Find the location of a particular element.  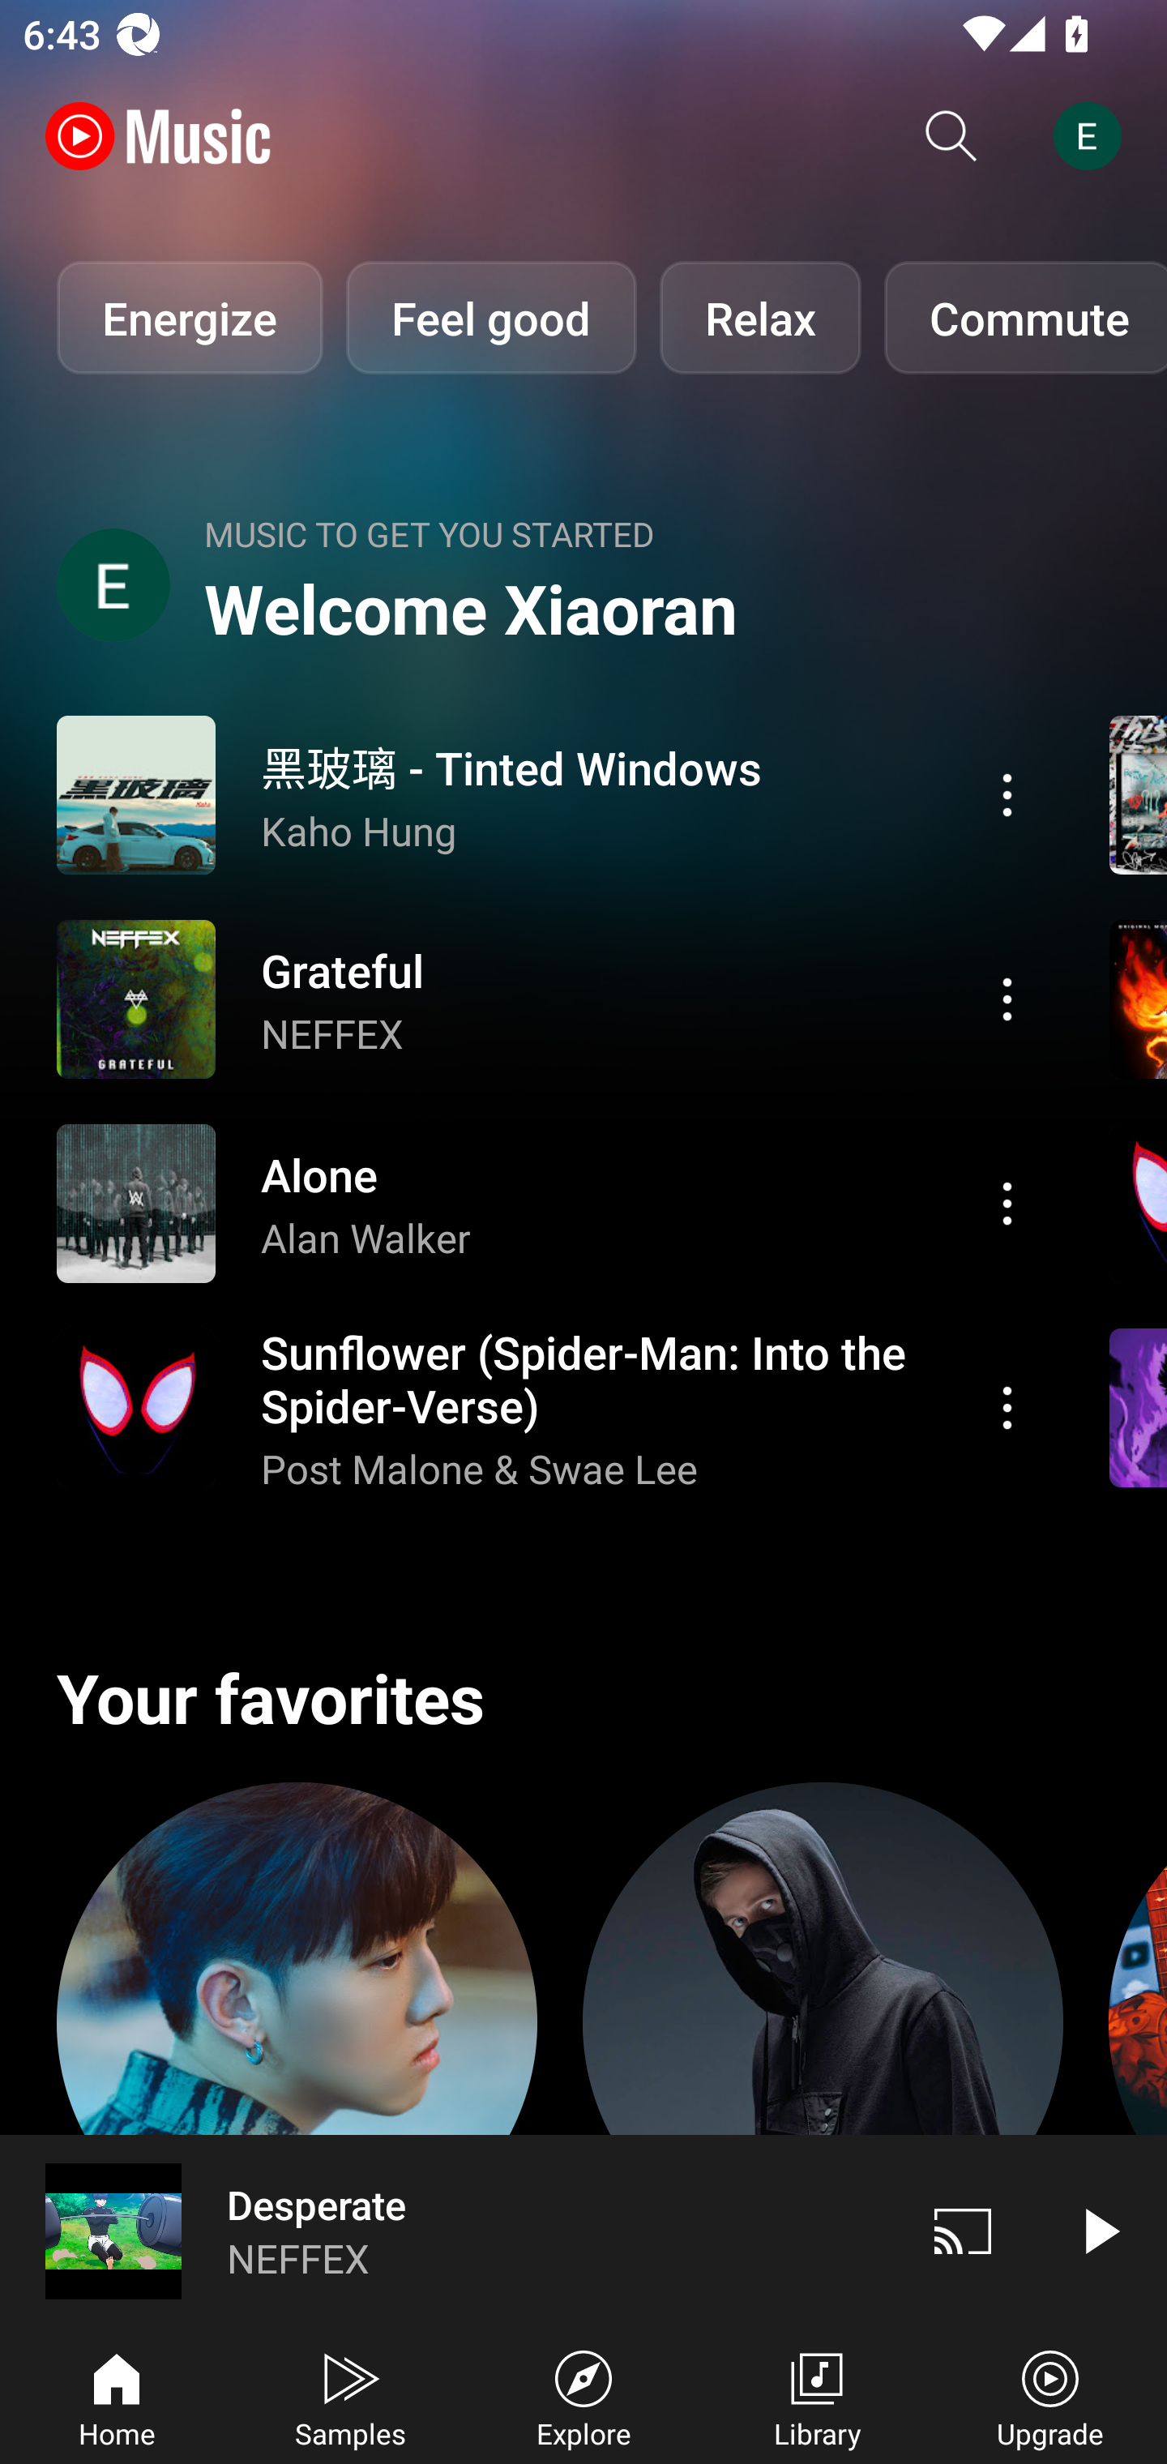

Action menu is located at coordinates (1007, 794).